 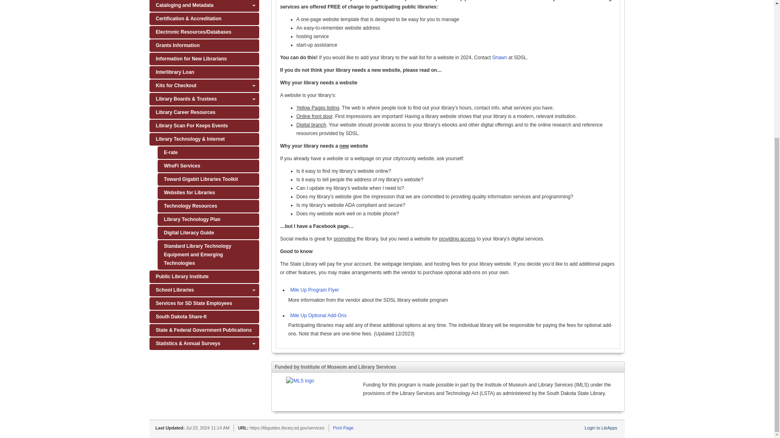 What do you see at coordinates (208, 152) in the screenshot?
I see `E-rate` at bounding box center [208, 152].